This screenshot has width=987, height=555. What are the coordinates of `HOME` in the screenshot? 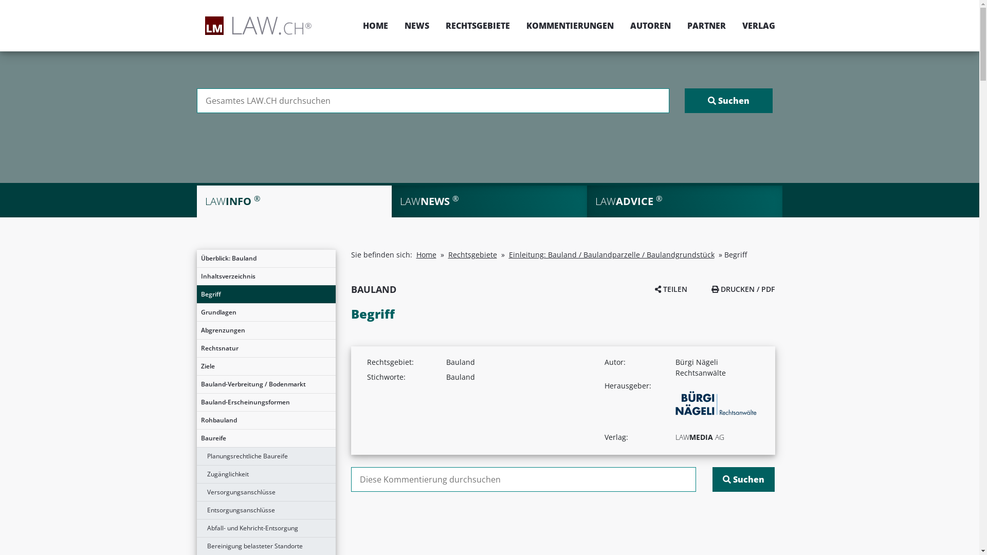 It's located at (375, 26).